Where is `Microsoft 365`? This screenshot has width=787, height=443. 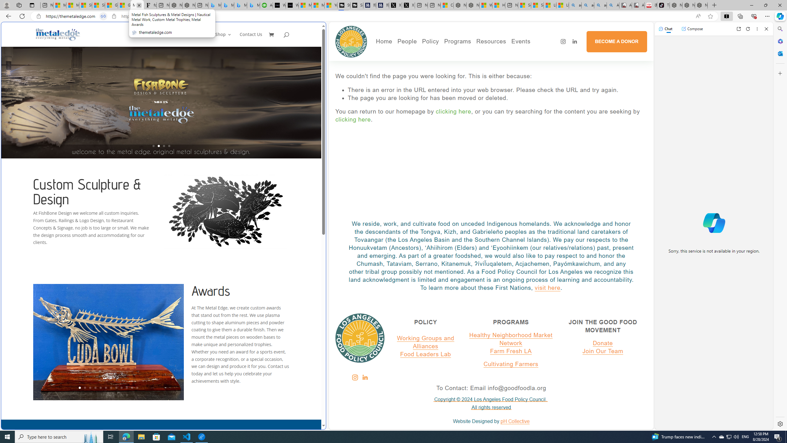 Microsoft 365 is located at coordinates (780, 41).